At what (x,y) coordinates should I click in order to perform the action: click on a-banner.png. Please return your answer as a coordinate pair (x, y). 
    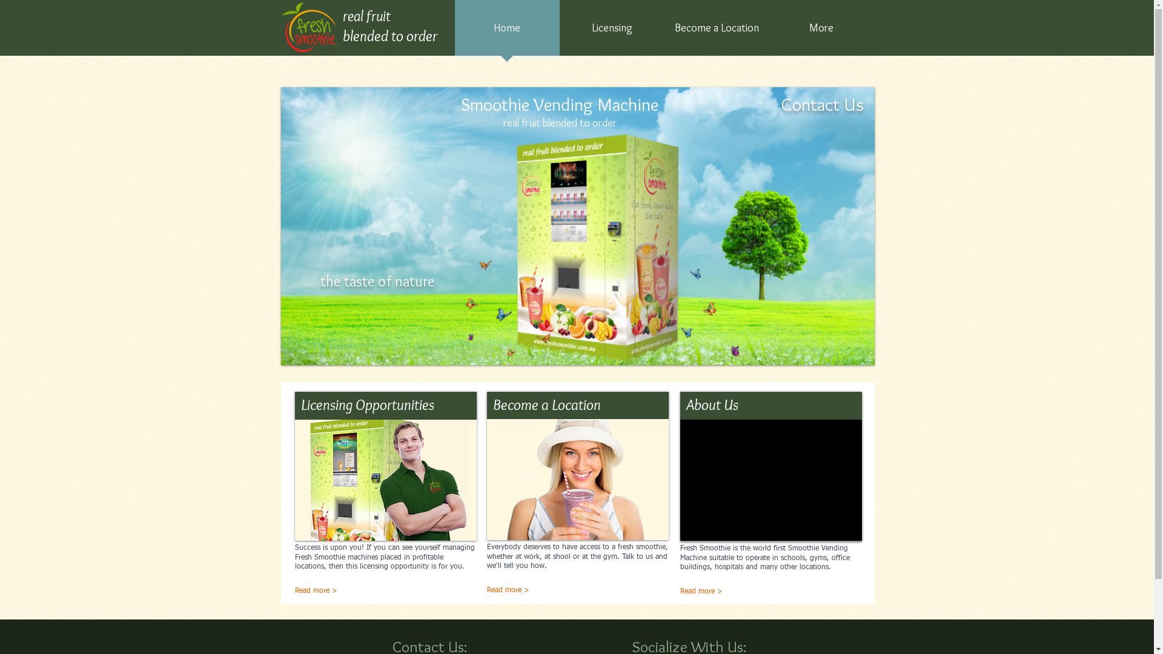
    Looking at the image, I should click on (578, 226).